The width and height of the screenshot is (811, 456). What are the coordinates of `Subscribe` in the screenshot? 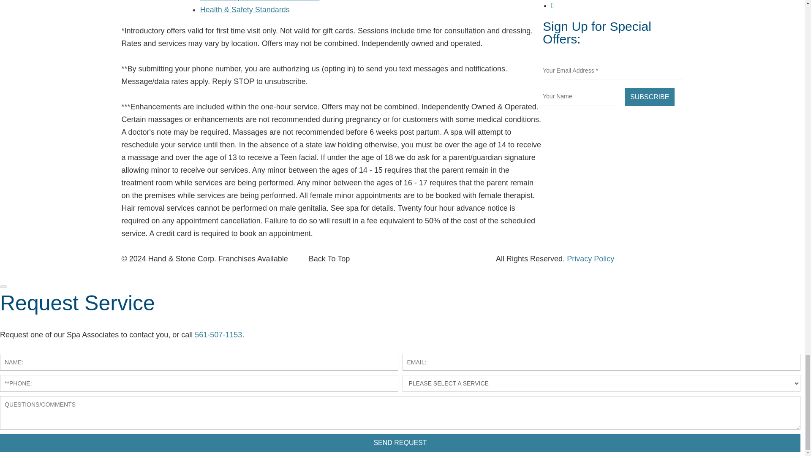 It's located at (650, 97).